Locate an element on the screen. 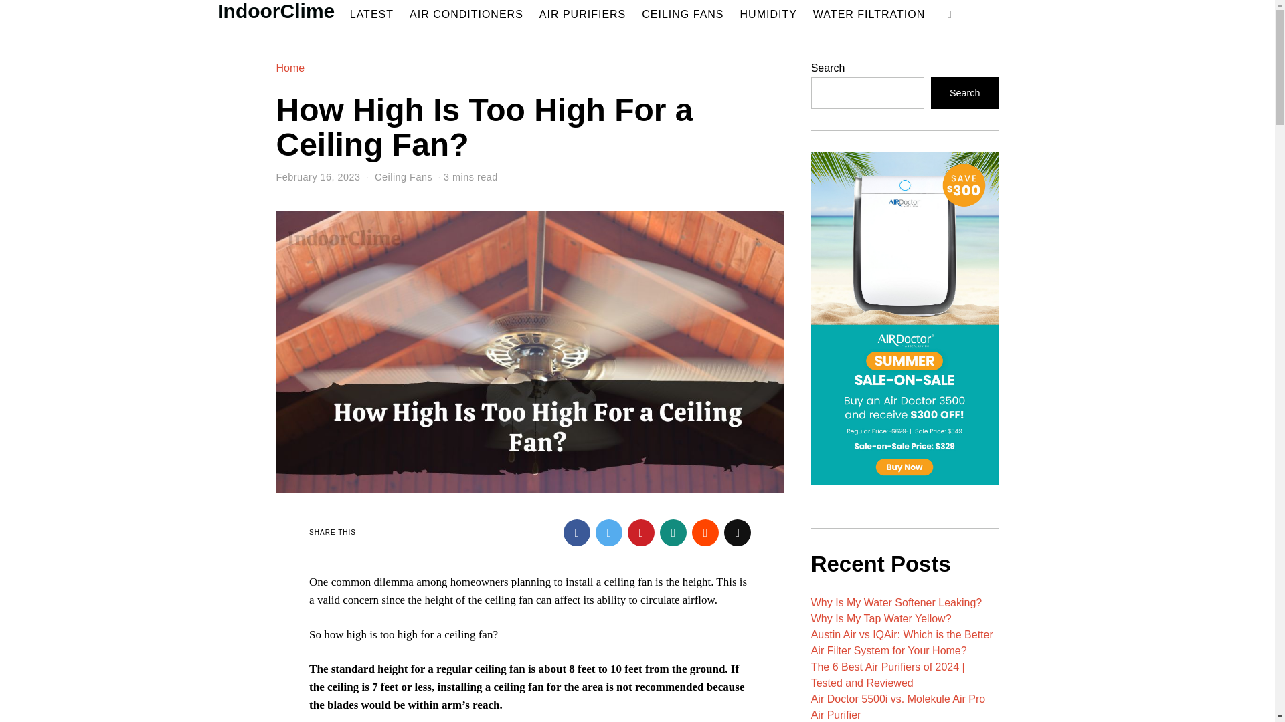  AIR PURIFIERS is located at coordinates (582, 14).